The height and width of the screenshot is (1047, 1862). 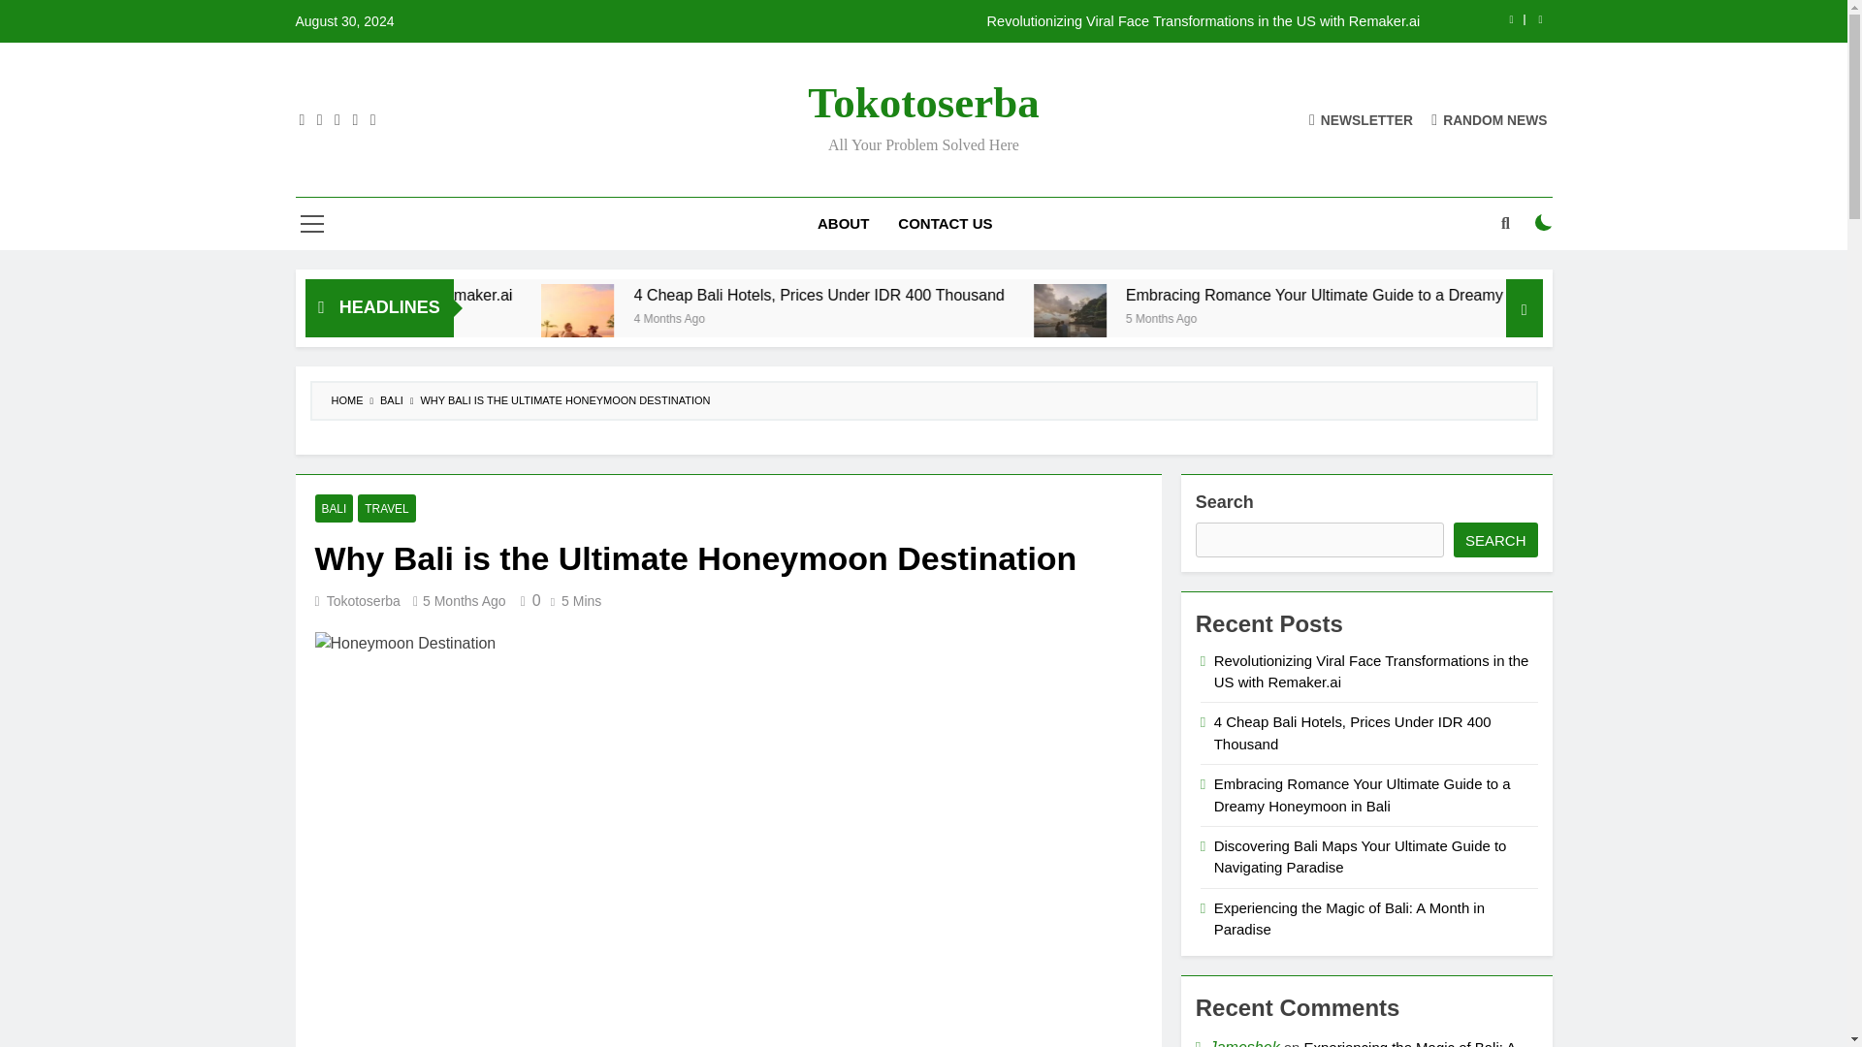 I want to click on ABOUT, so click(x=842, y=224).